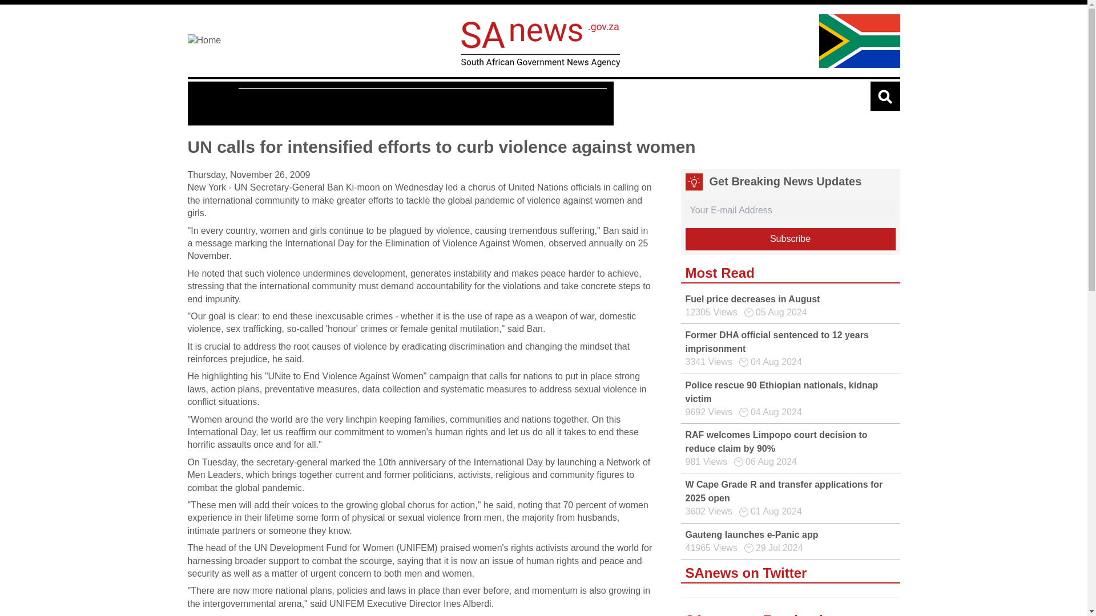  I want to click on Former DHA official sentenced to 12 years imprisonment, so click(776, 341).